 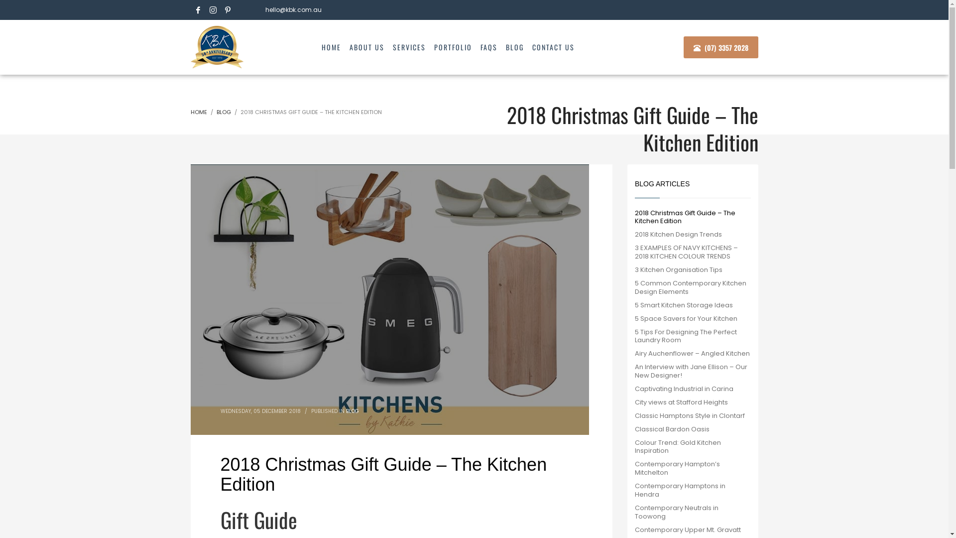 What do you see at coordinates (409, 47) in the screenshot?
I see `SERVICES` at bounding box center [409, 47].